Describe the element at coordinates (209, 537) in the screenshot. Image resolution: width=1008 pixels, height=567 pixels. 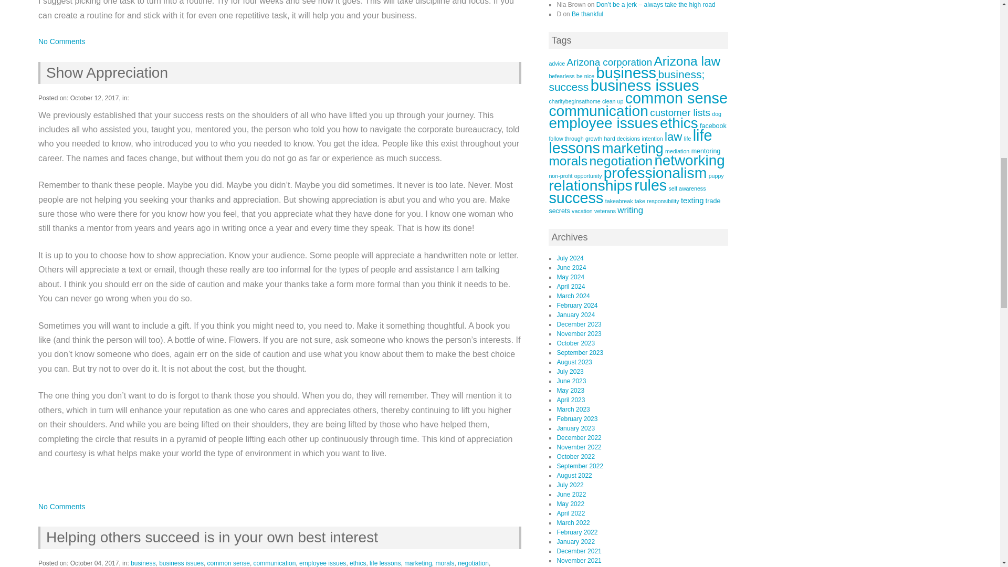
I see `Helping others succeed is in your own best interest` at that location.